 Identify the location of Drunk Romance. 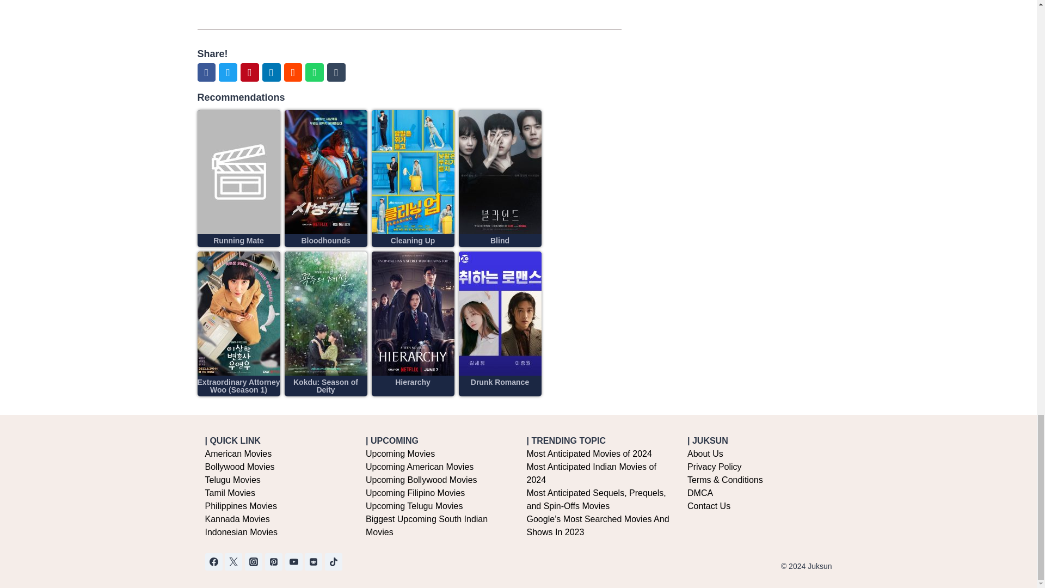
(500, 382).